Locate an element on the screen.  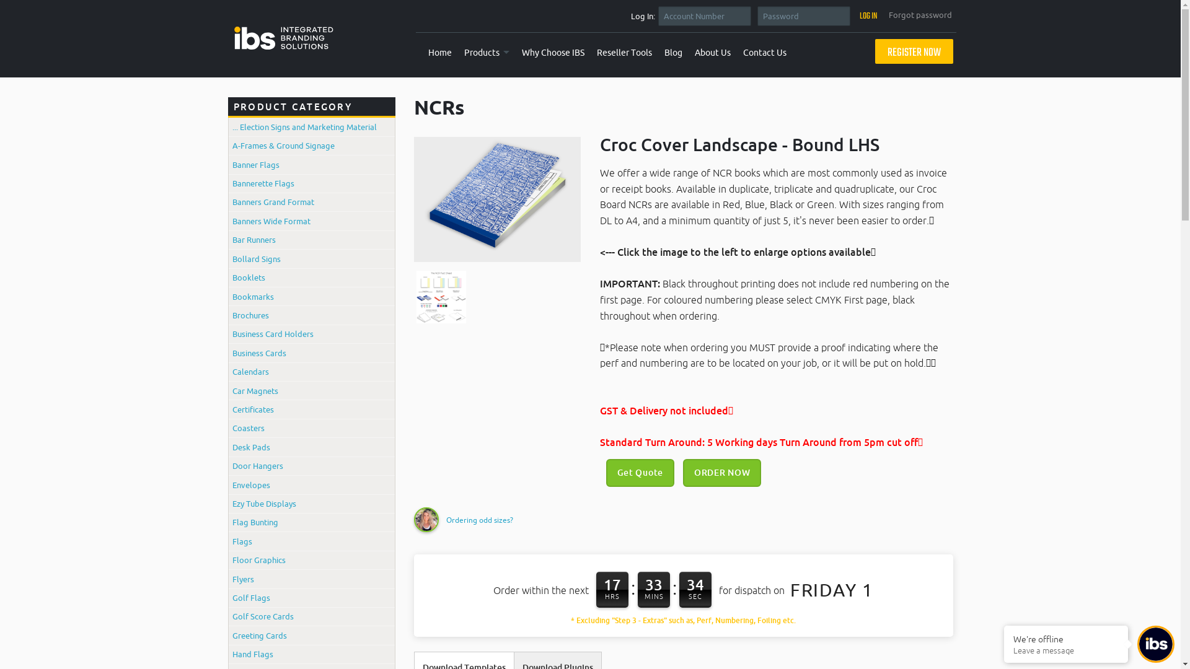
About Us is located at coordinates (713, 53).